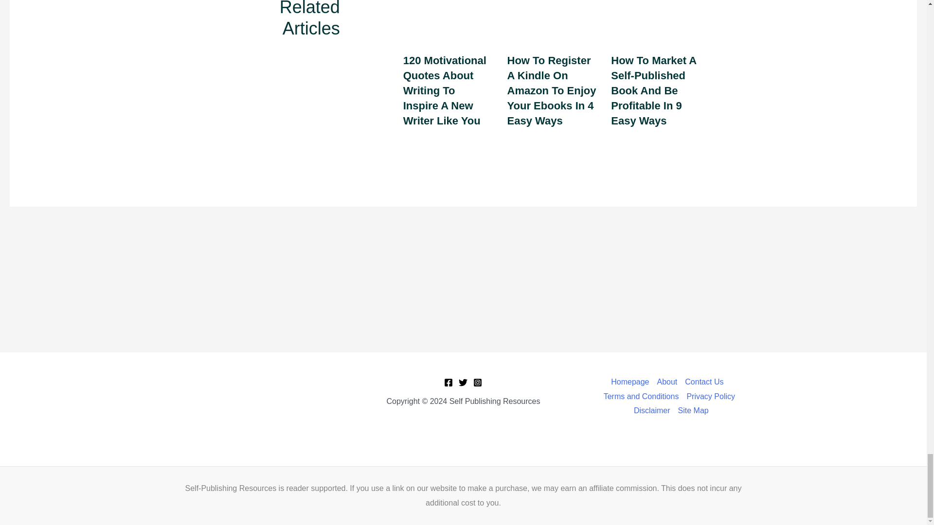 The height and width of the screenshot is (525, 934). I want to click on Disclaimer, so click(652, 410).